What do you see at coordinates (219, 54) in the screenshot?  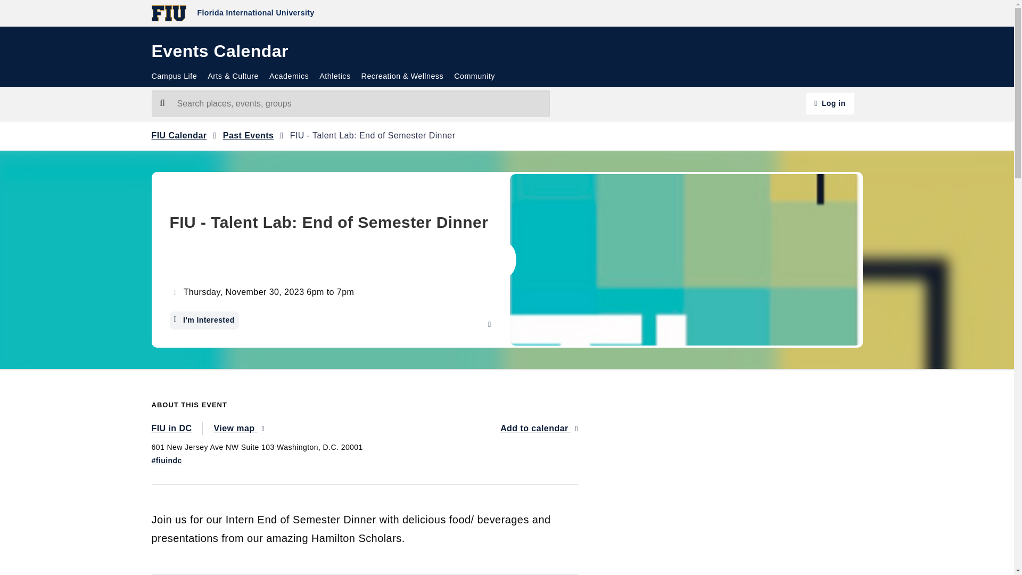 I see `Events Calendar` at bounding box center [219, 54].